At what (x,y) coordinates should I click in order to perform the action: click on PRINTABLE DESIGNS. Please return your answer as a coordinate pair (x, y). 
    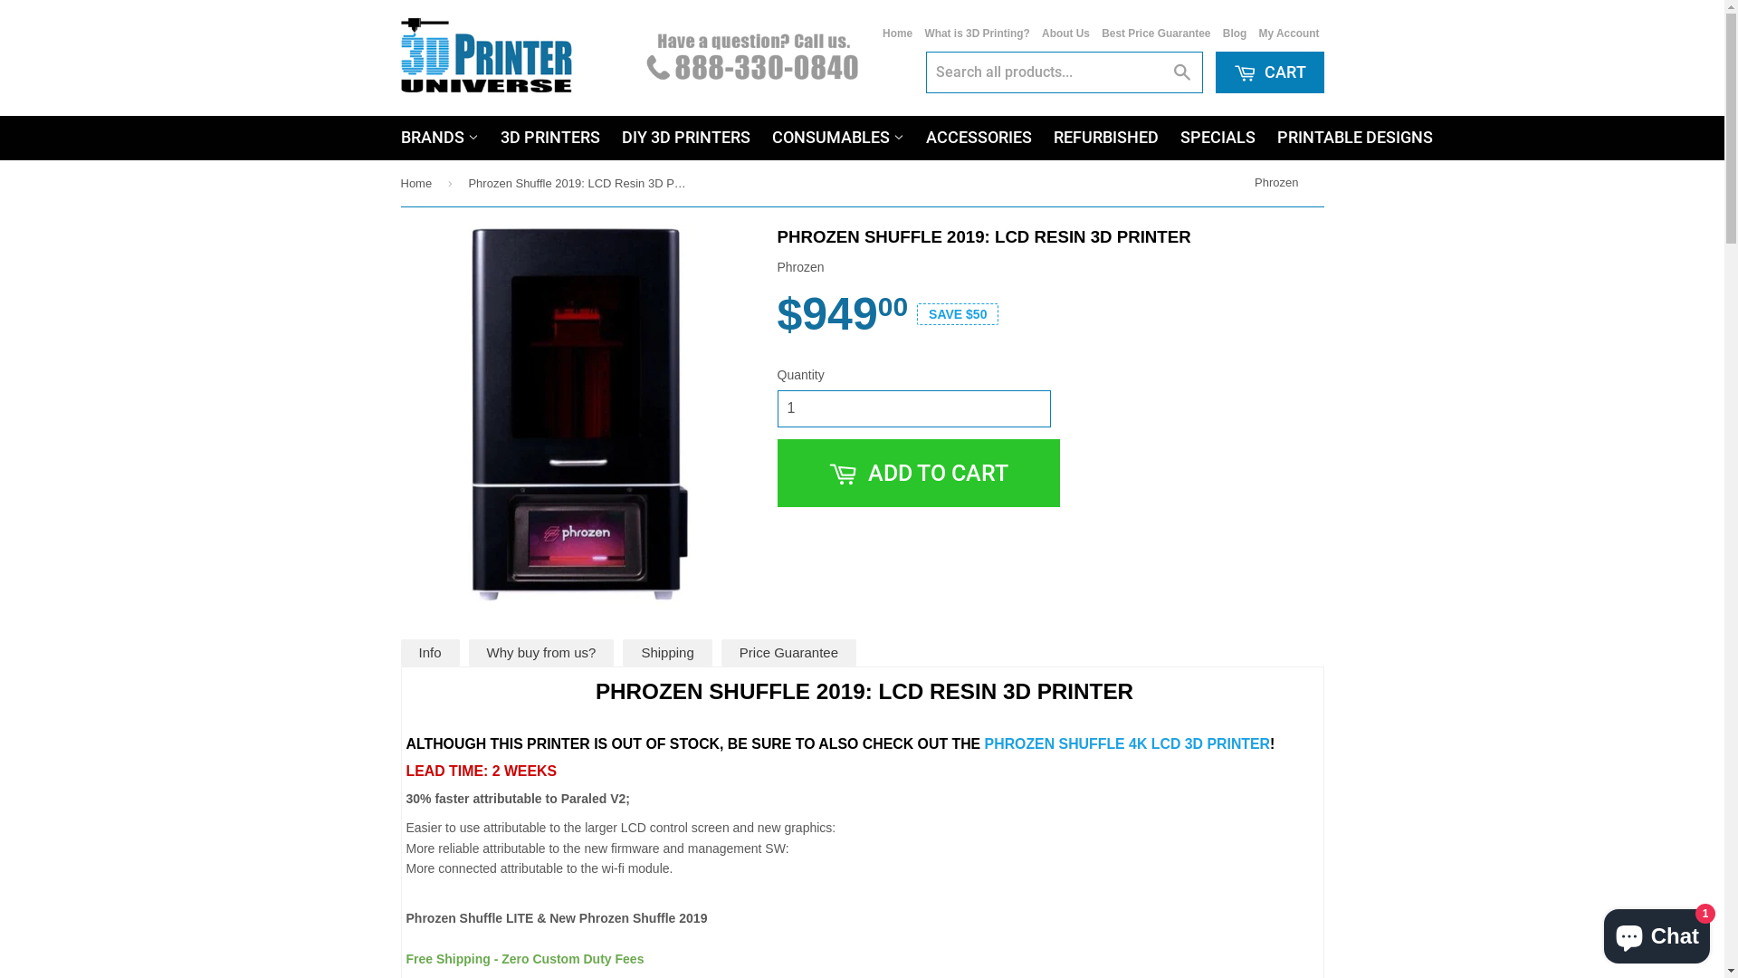
    Looking at the image, I should click on (1354, 138).